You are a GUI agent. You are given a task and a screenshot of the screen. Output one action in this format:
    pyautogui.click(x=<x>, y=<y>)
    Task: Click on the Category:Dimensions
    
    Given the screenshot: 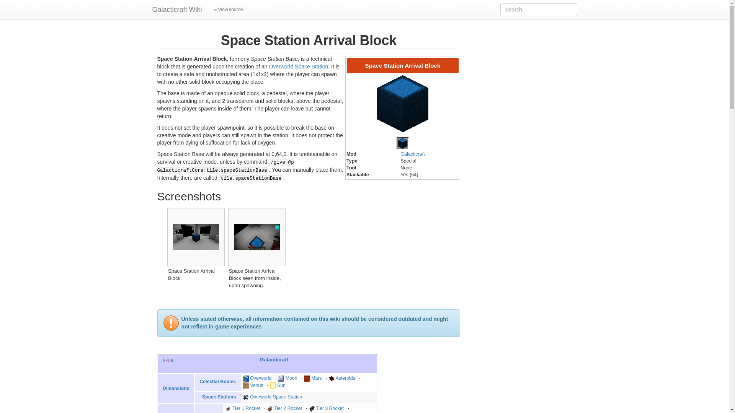 What is the action you would take?
    pyautogui.click(x=176, y=388)
    